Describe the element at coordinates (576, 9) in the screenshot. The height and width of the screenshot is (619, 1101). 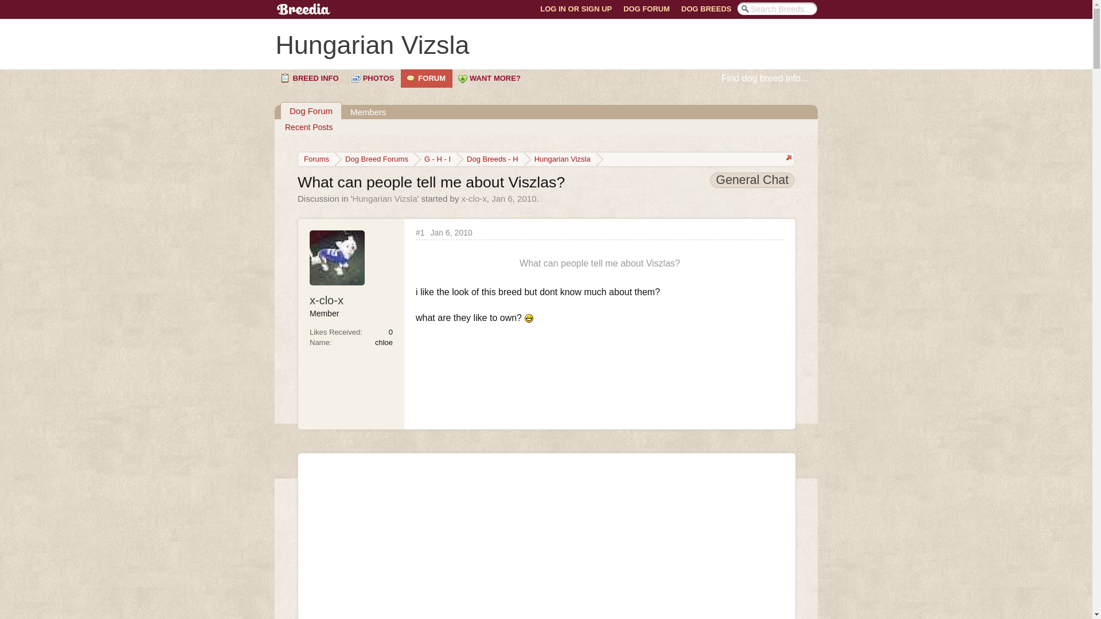
I see `LOG IN OR SIGN UP` at that location.